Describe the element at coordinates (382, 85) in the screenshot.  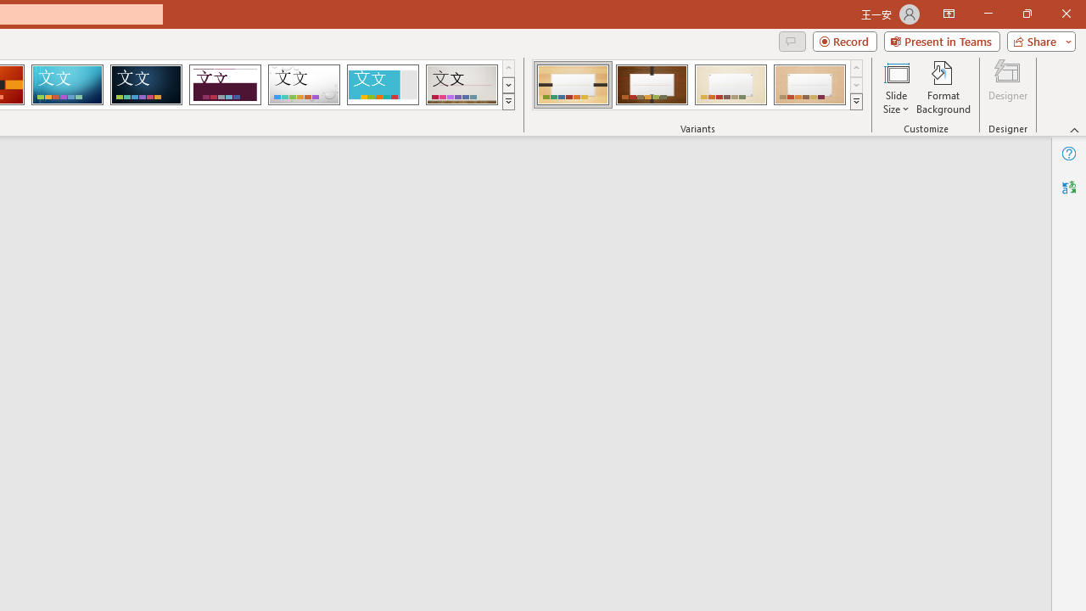
I see `Frame` at that location.